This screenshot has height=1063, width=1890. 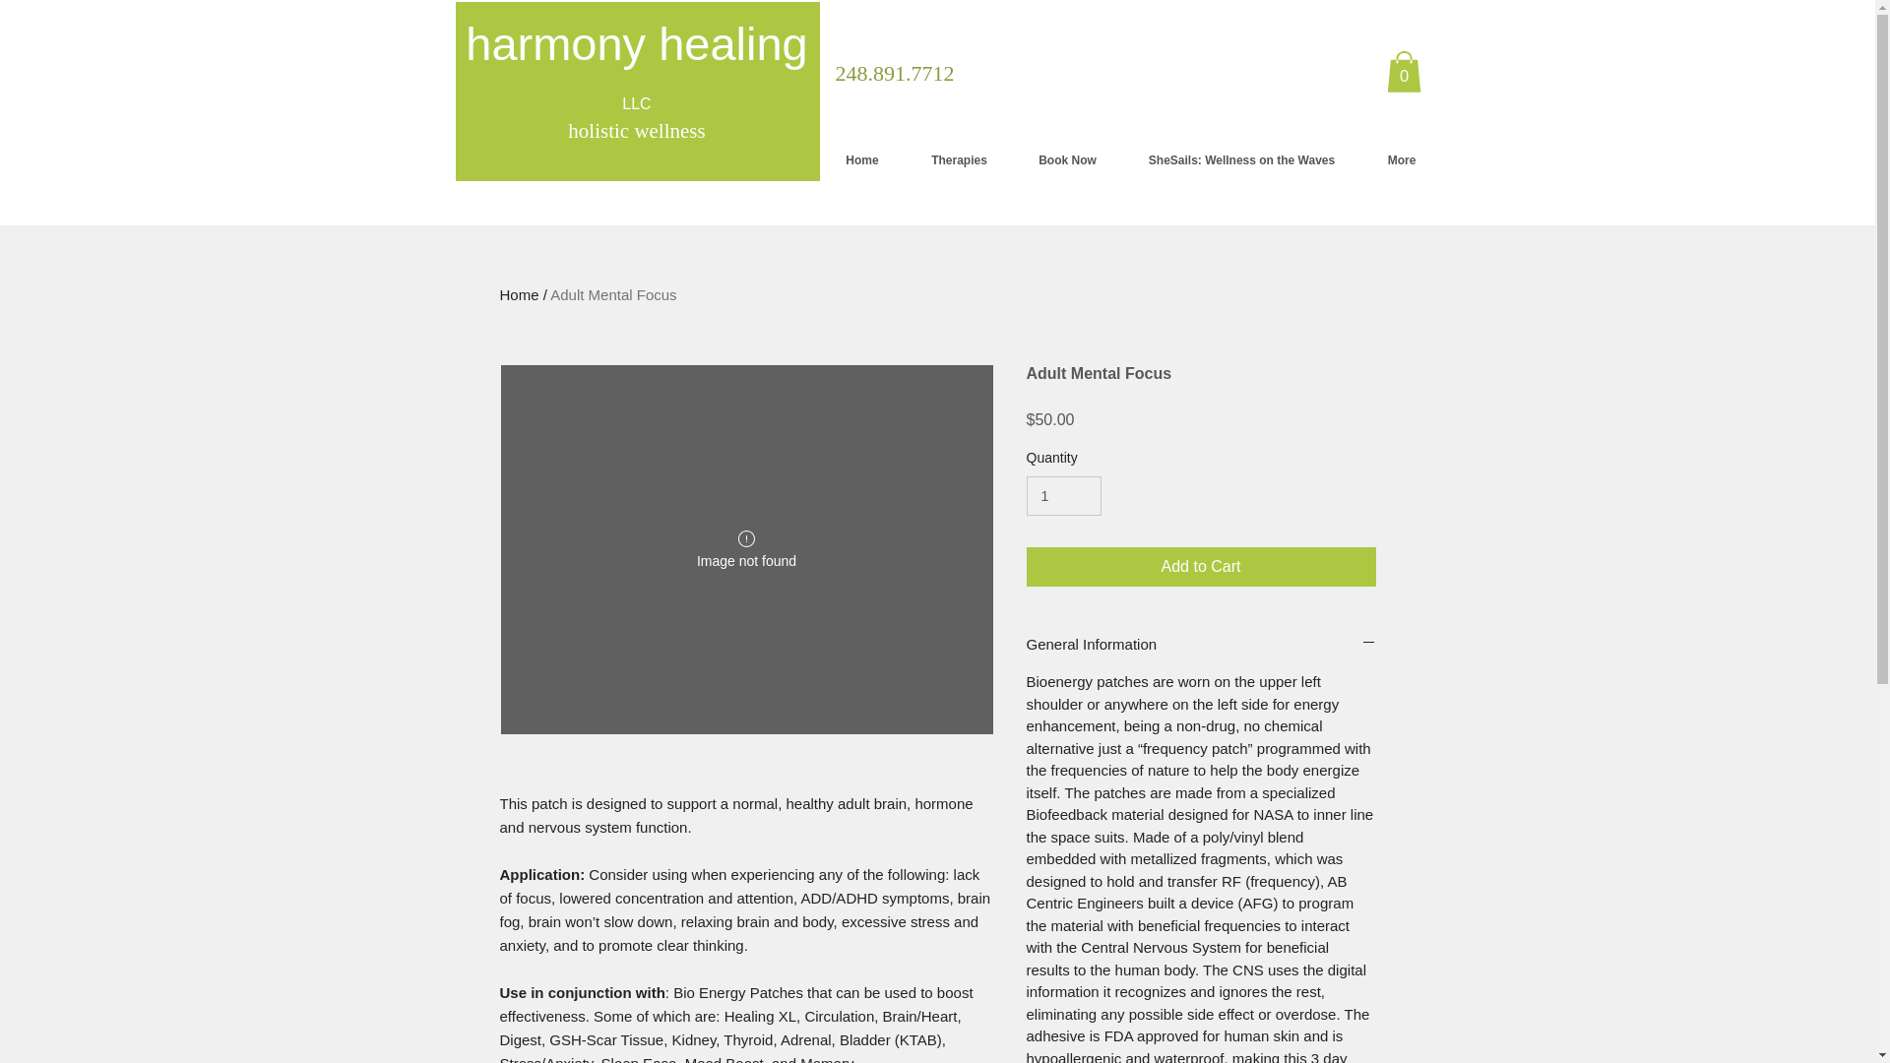 What do you see at coordinates (520, 293) in the screenshot?
I see `Home` at bounding box center [520, 293].